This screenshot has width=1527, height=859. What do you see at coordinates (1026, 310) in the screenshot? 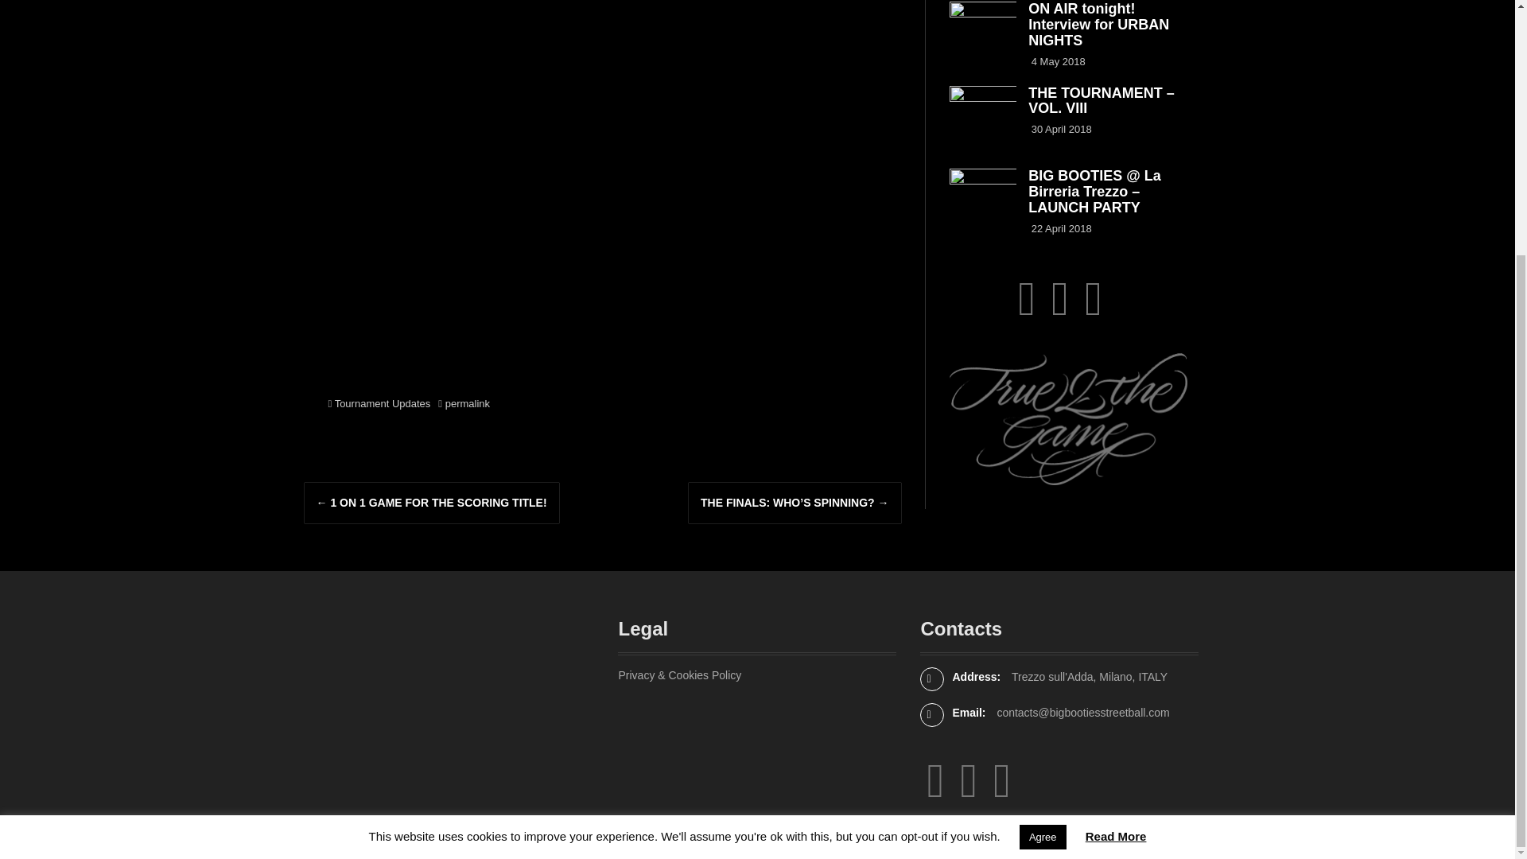
I see `Instagram` at bounding box center [1026, 310].